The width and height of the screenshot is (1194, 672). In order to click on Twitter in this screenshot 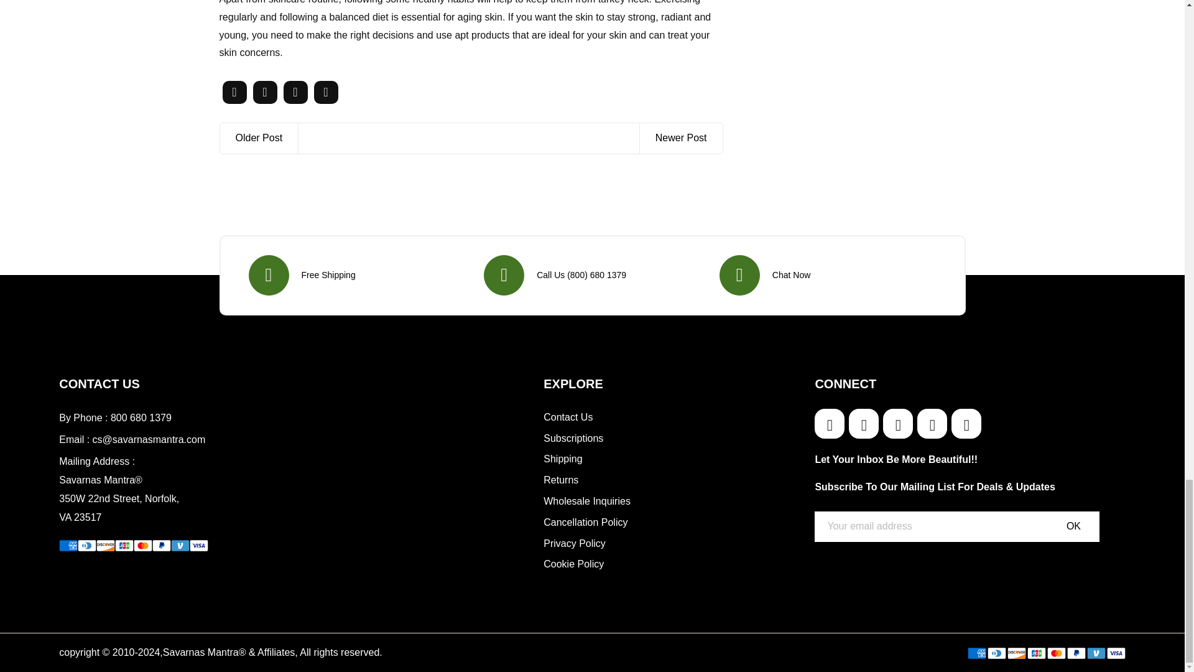, I will do `click(829, 423)`.